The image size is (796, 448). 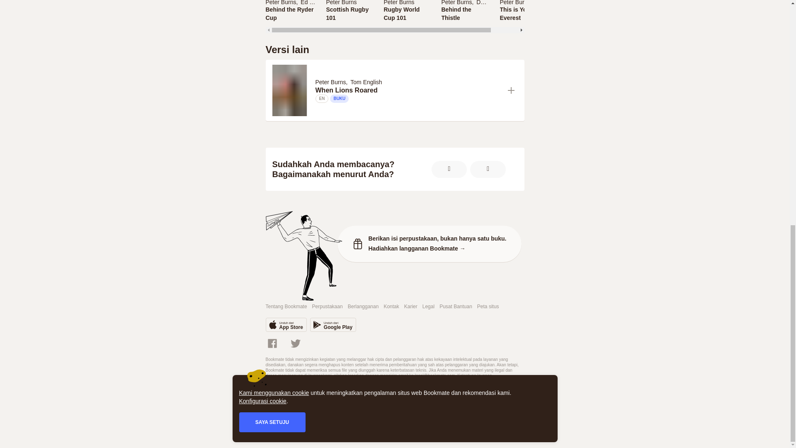 I want to click on Peter Burns, Tom English, so click(x=465, y=11).